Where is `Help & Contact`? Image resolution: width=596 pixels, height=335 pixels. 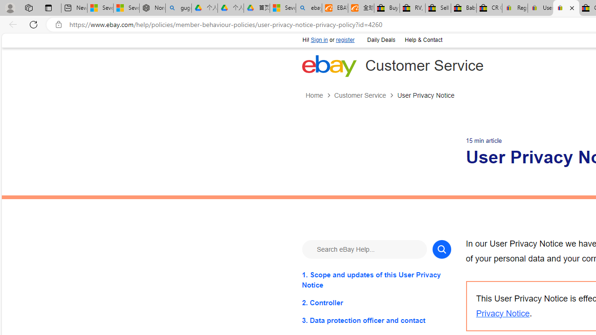
Help & Contact is located at coordinates (423, 40).